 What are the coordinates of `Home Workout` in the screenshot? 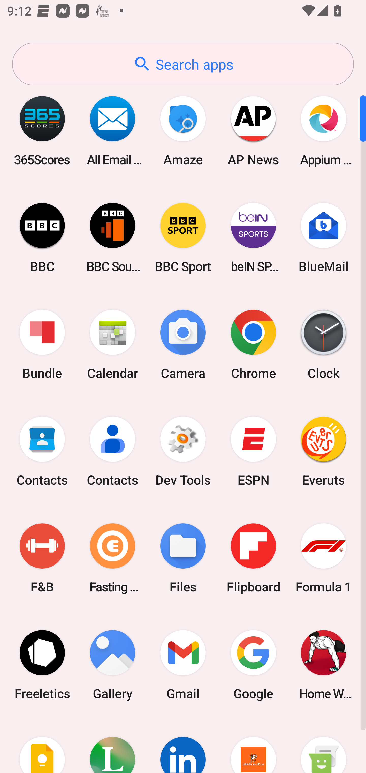 It's located at (324, 665).